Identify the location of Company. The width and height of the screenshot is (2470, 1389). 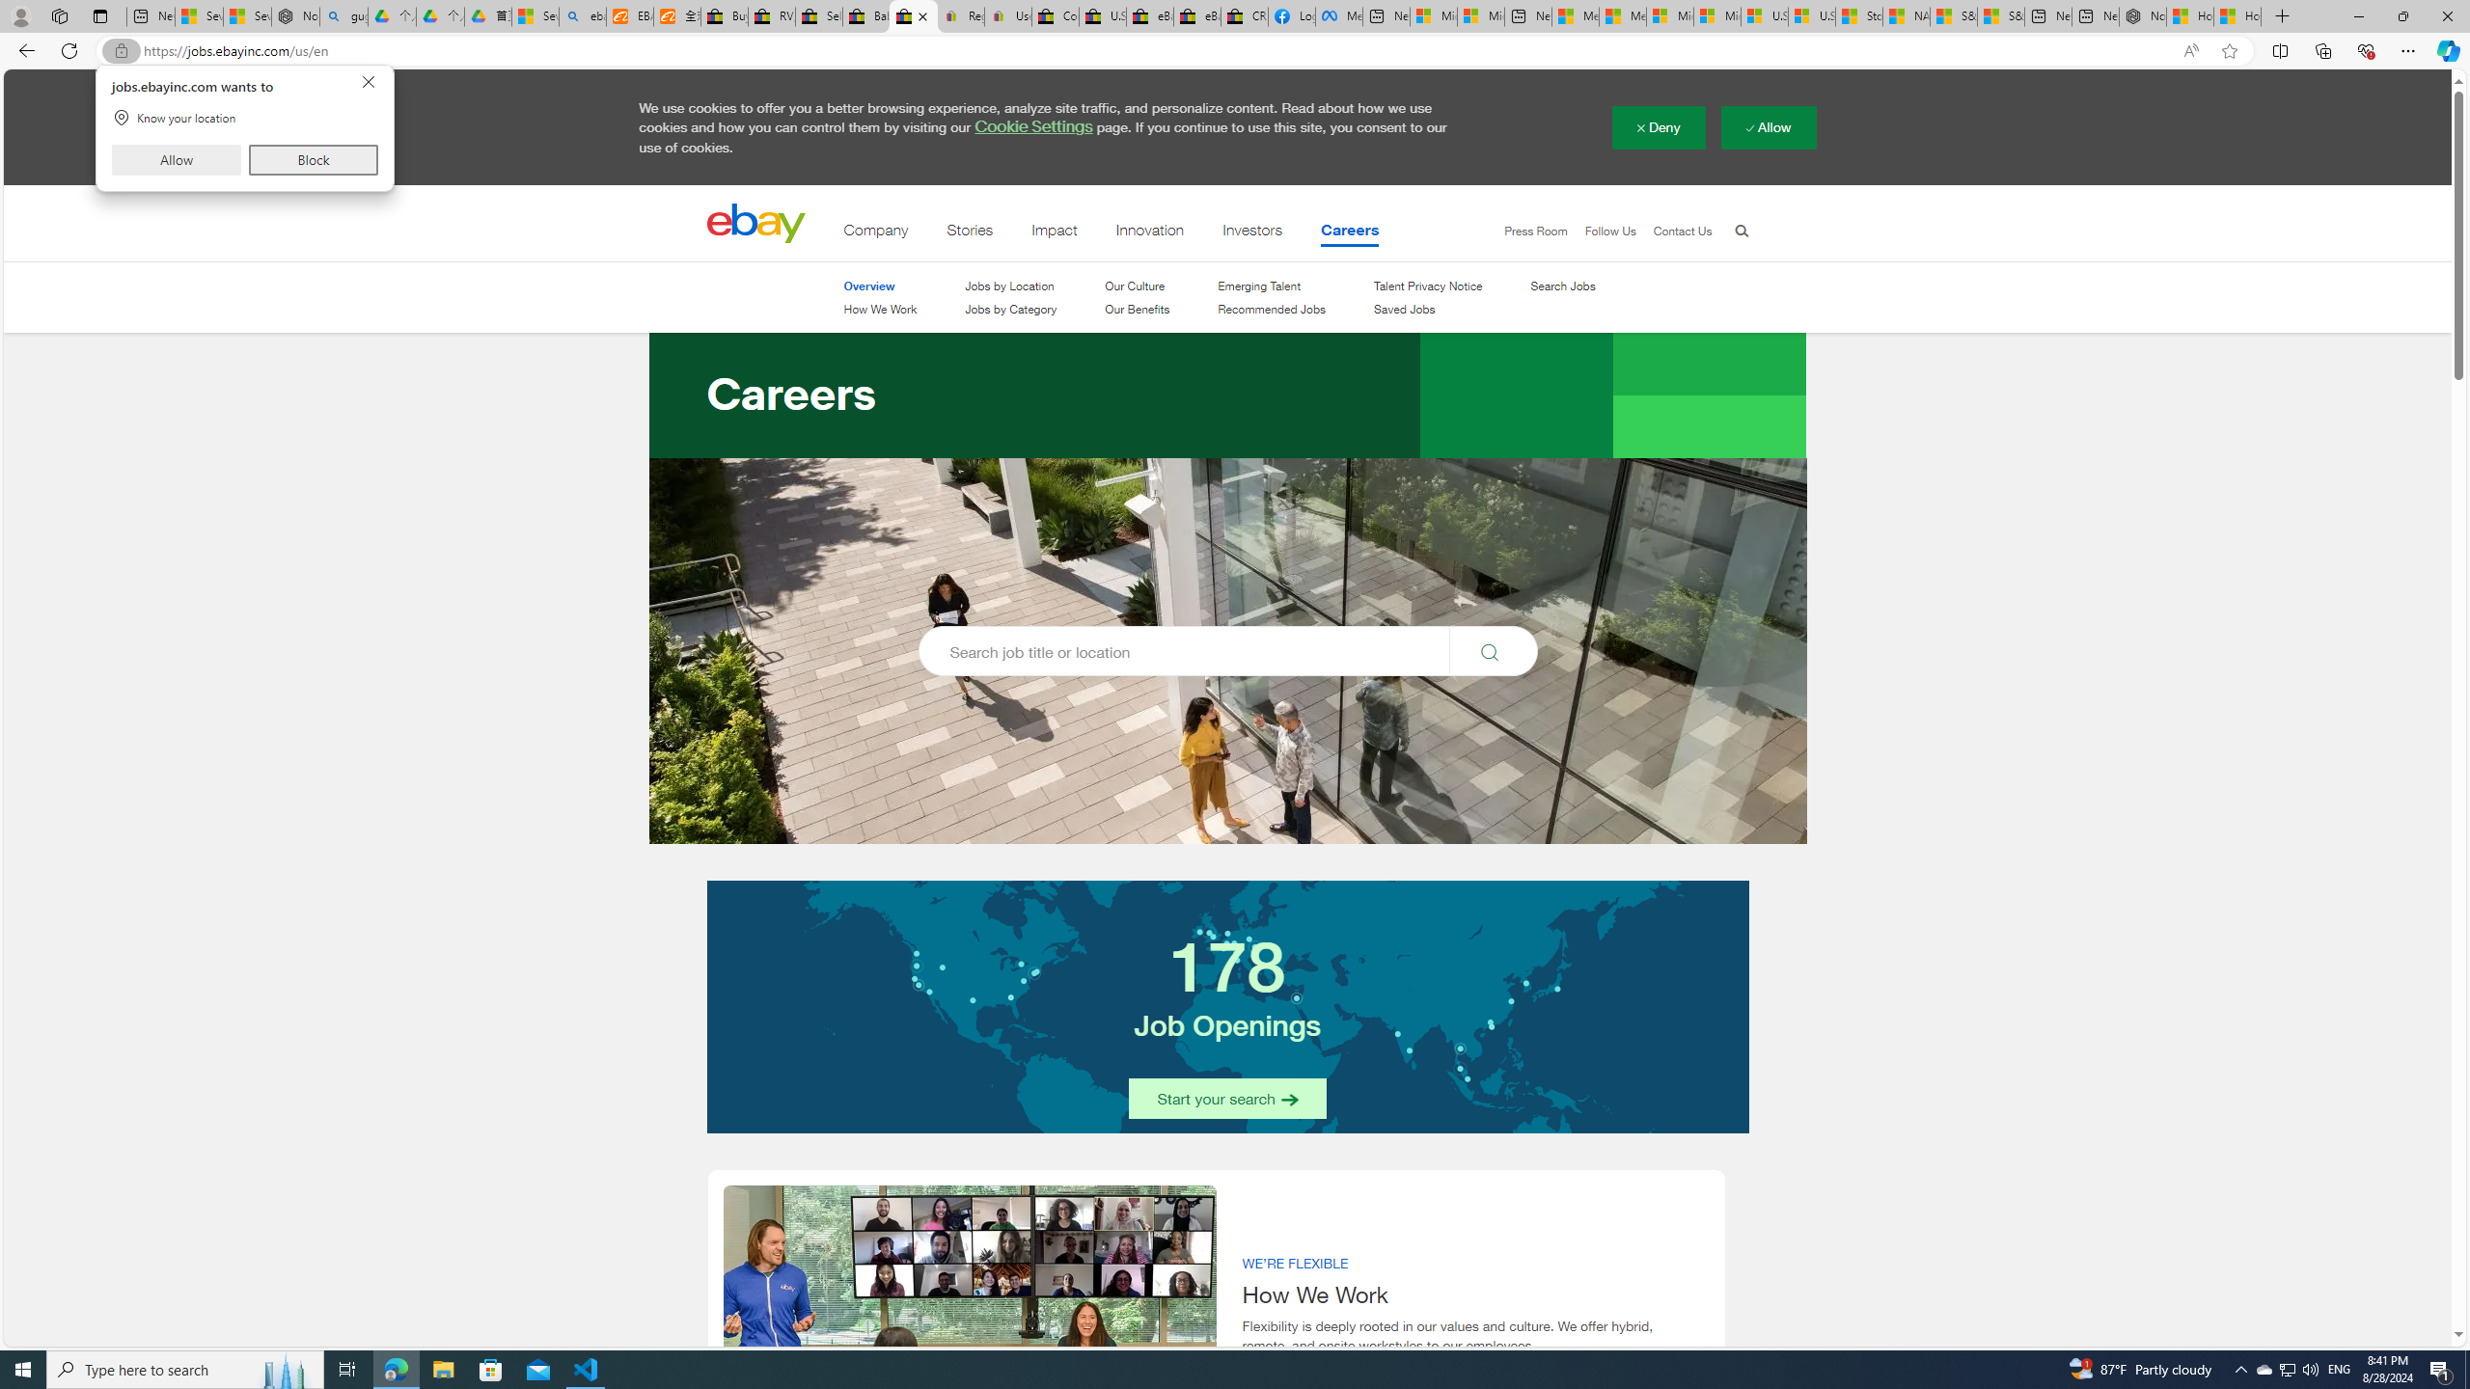
(875, 234).